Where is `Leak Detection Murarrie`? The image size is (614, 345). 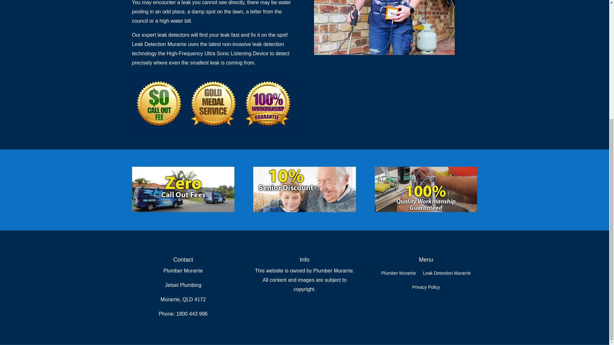 Leak Detection Murarrie is located at coordinates (447, 274).